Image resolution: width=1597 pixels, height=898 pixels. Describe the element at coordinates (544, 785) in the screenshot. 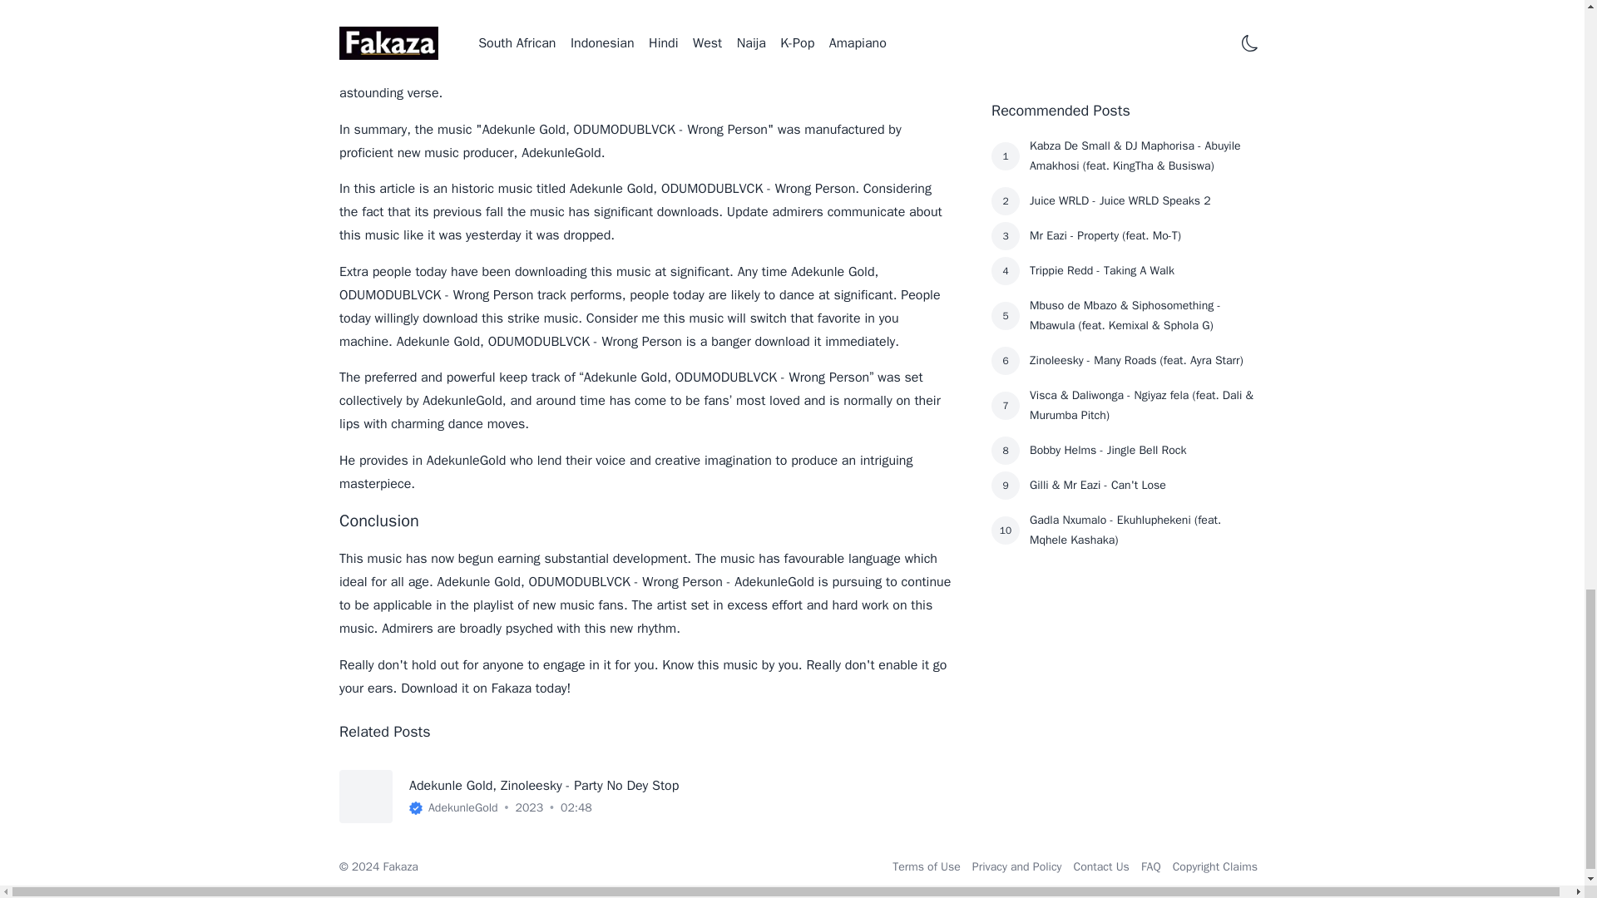

I see `Adekunle Gold, Zinoleesky - Party No Dey Stop` at that location.